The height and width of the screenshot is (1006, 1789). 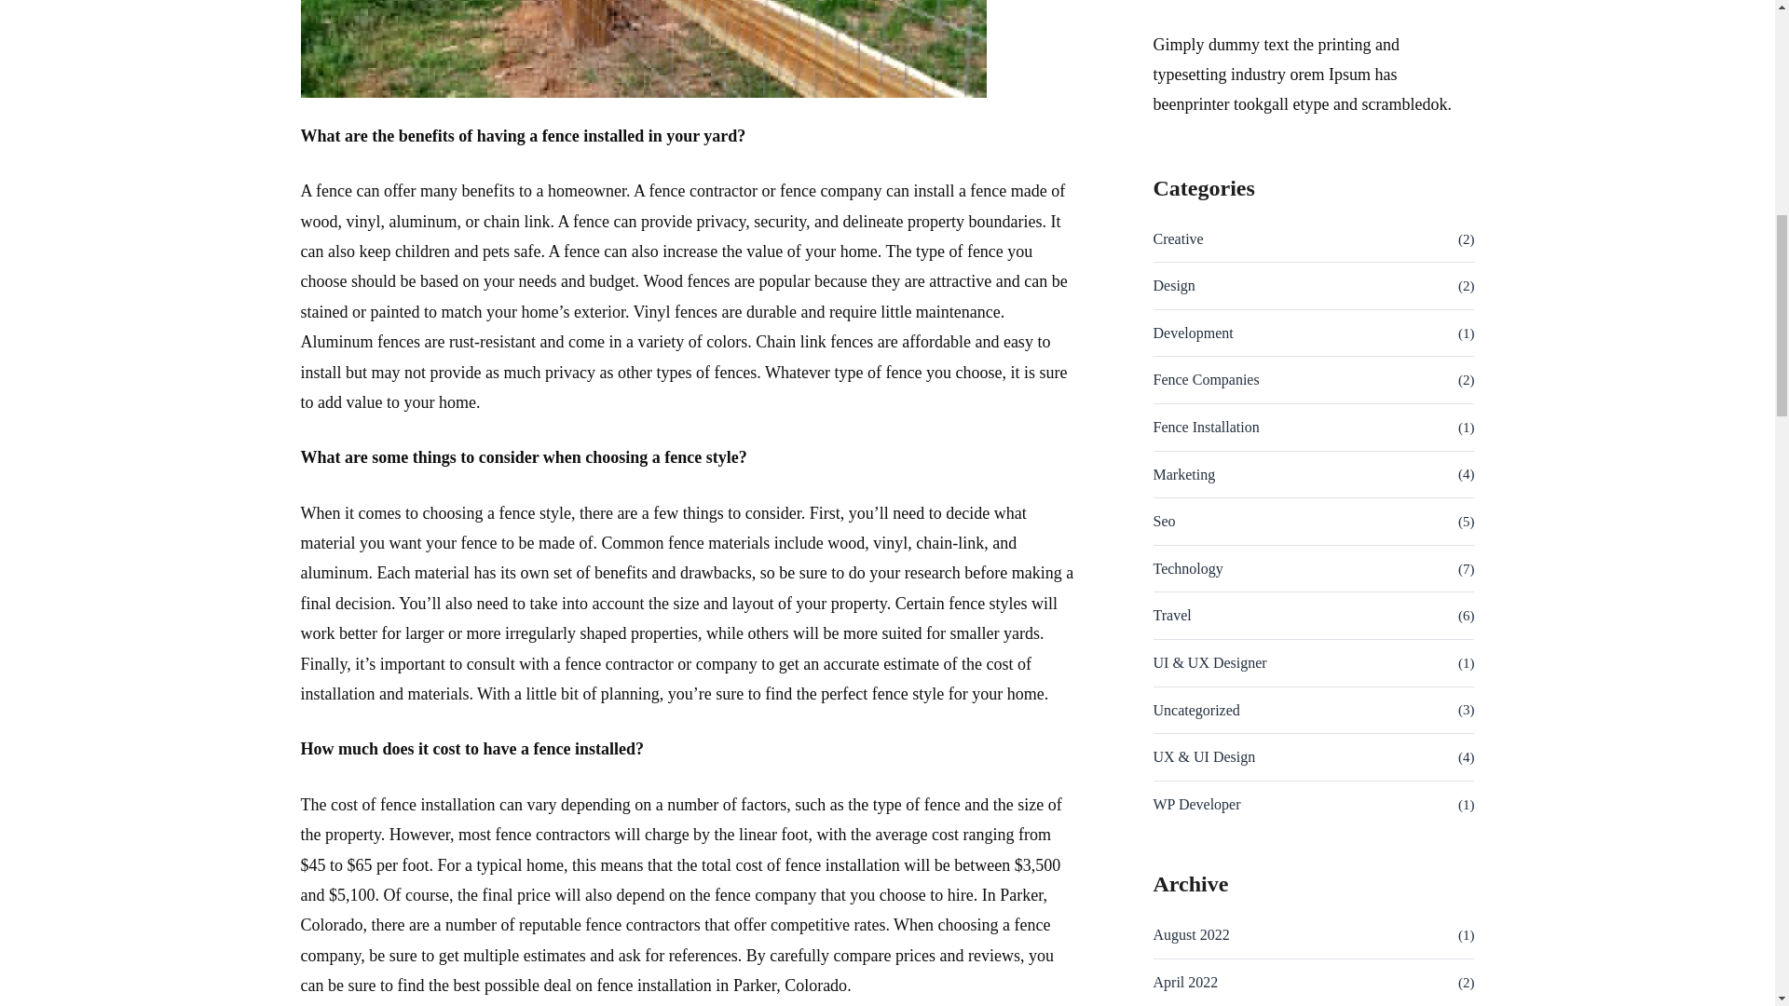 What do you see at coordinates (1189, 569) in the screenshot?
I see `Technology` at bounding box center [1189, 569].